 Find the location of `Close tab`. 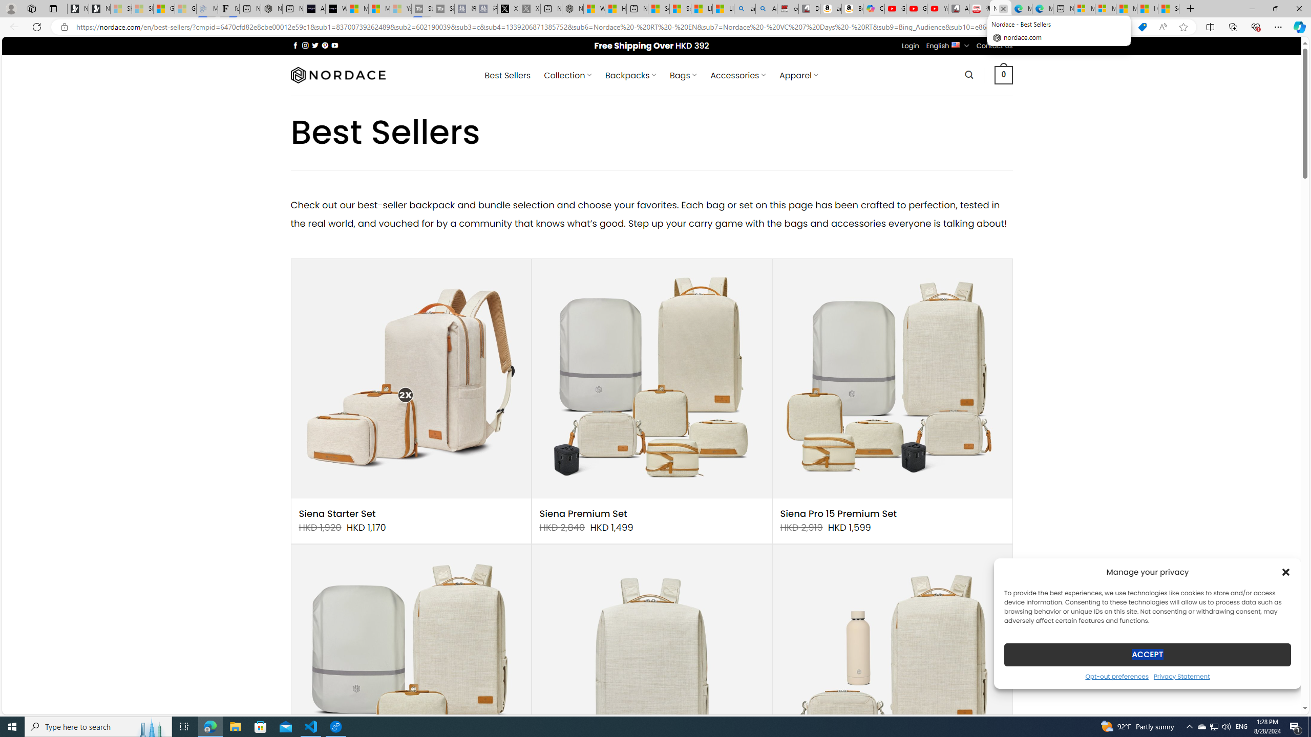

Close tab is located at coordinates (1003, 8).